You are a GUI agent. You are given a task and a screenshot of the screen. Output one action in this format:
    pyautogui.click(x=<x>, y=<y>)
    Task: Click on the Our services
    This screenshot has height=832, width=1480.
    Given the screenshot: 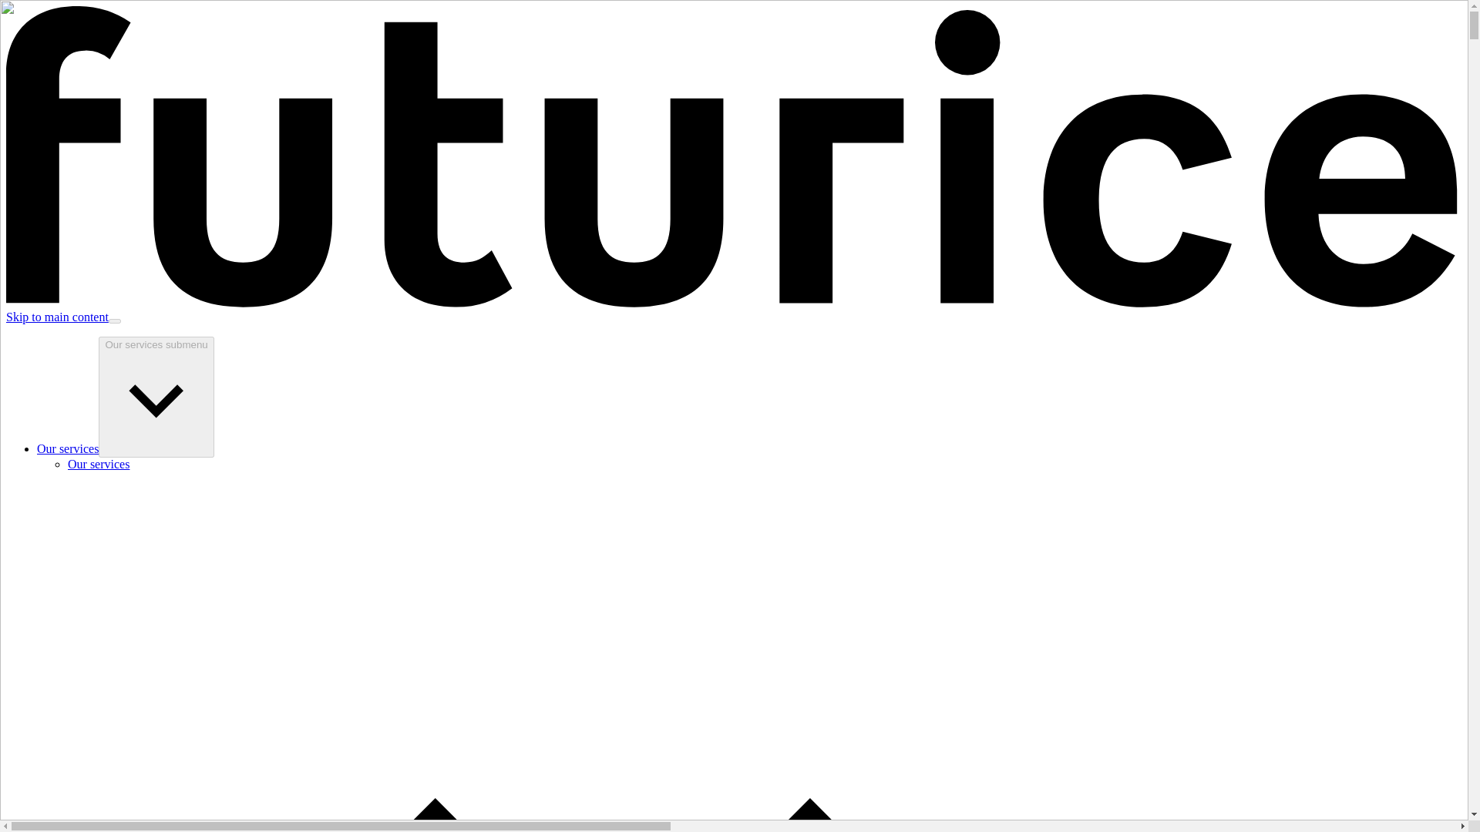 What is the action you would take?
    pyautogui.click(x=68, y=448)
    